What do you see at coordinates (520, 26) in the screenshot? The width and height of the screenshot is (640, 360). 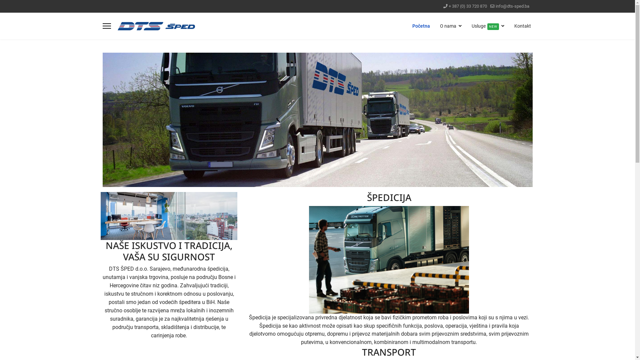 I see `Kontakt` at bounding box center [520, 26].